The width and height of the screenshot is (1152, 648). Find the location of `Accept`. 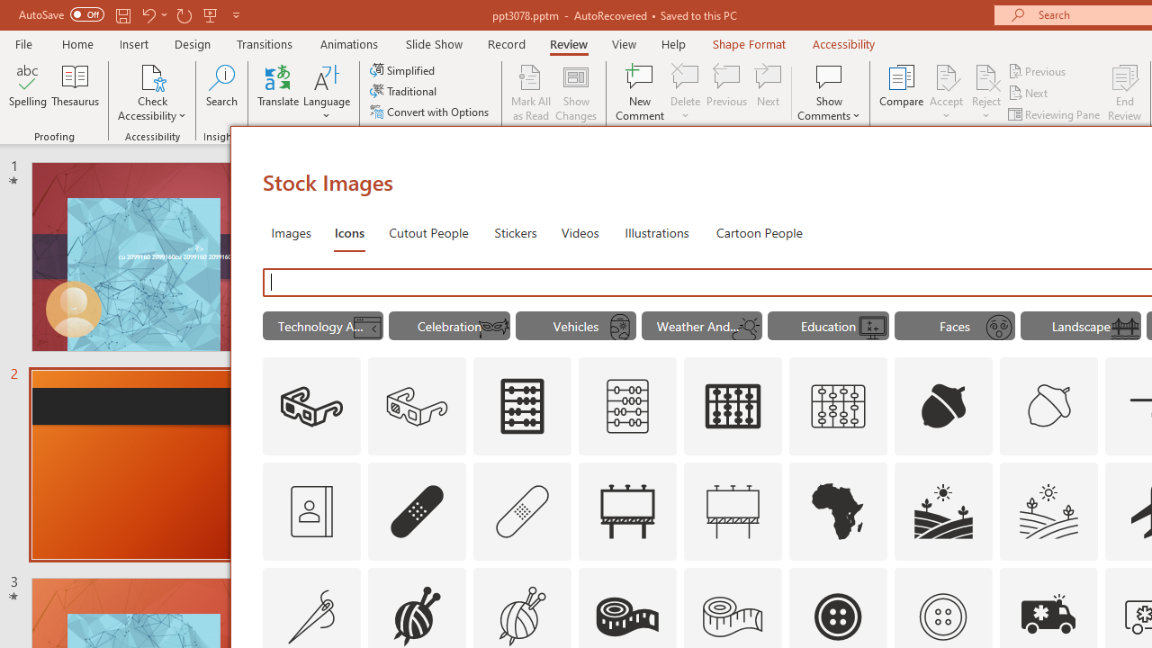

Accept is located at coordinates (946, 92).